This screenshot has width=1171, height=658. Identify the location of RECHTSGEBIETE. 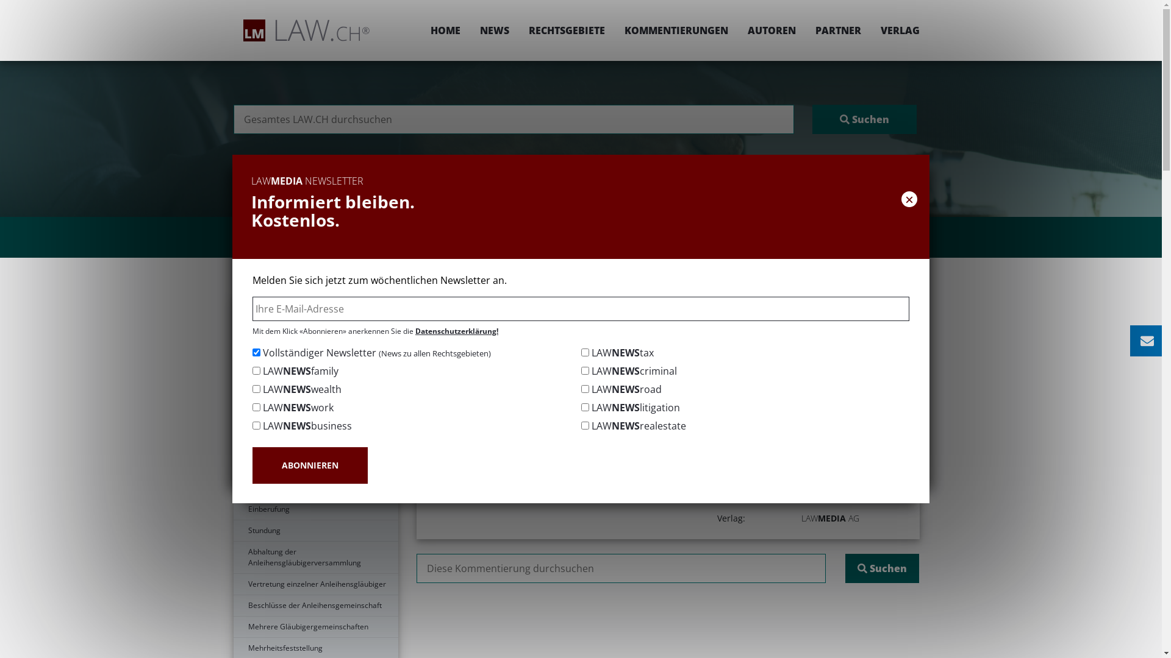
(566, 30).